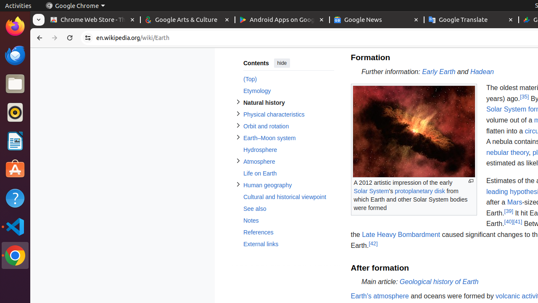  I want to click on Toggle Atmosphere subsection, so click(238, 161).